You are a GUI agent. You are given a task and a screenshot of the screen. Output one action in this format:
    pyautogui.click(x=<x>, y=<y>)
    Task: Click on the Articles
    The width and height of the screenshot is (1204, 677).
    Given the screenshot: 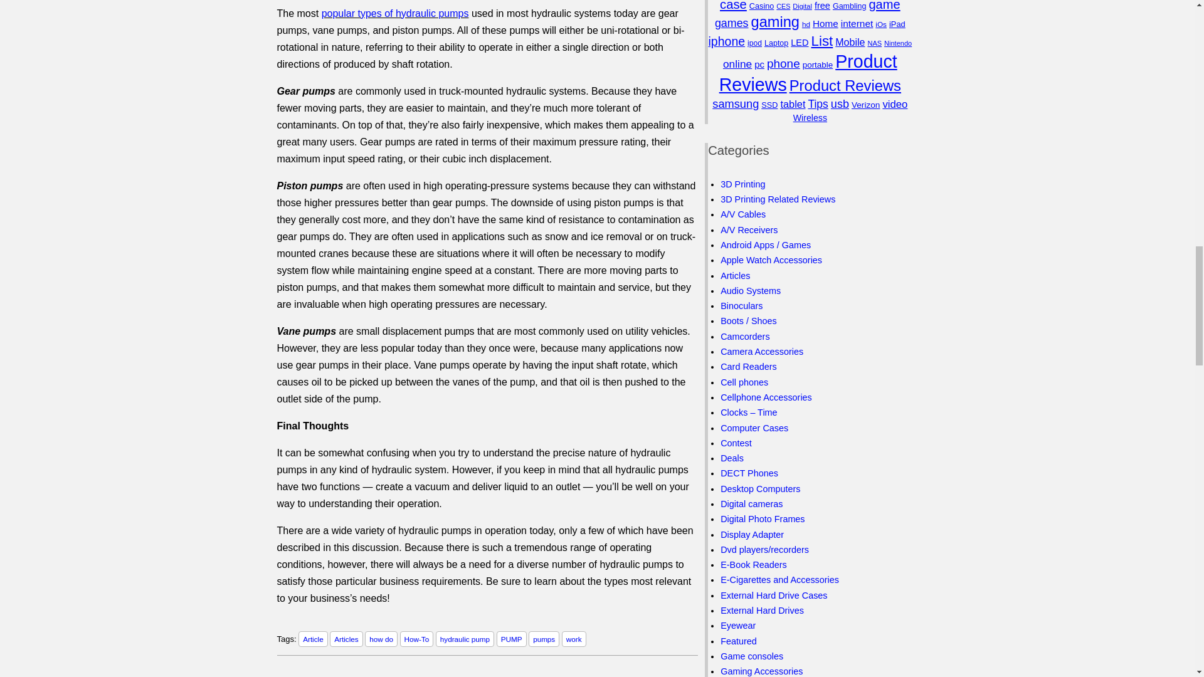 What is the action you would take?
    pyautogui.click(x=346, y=639)
    